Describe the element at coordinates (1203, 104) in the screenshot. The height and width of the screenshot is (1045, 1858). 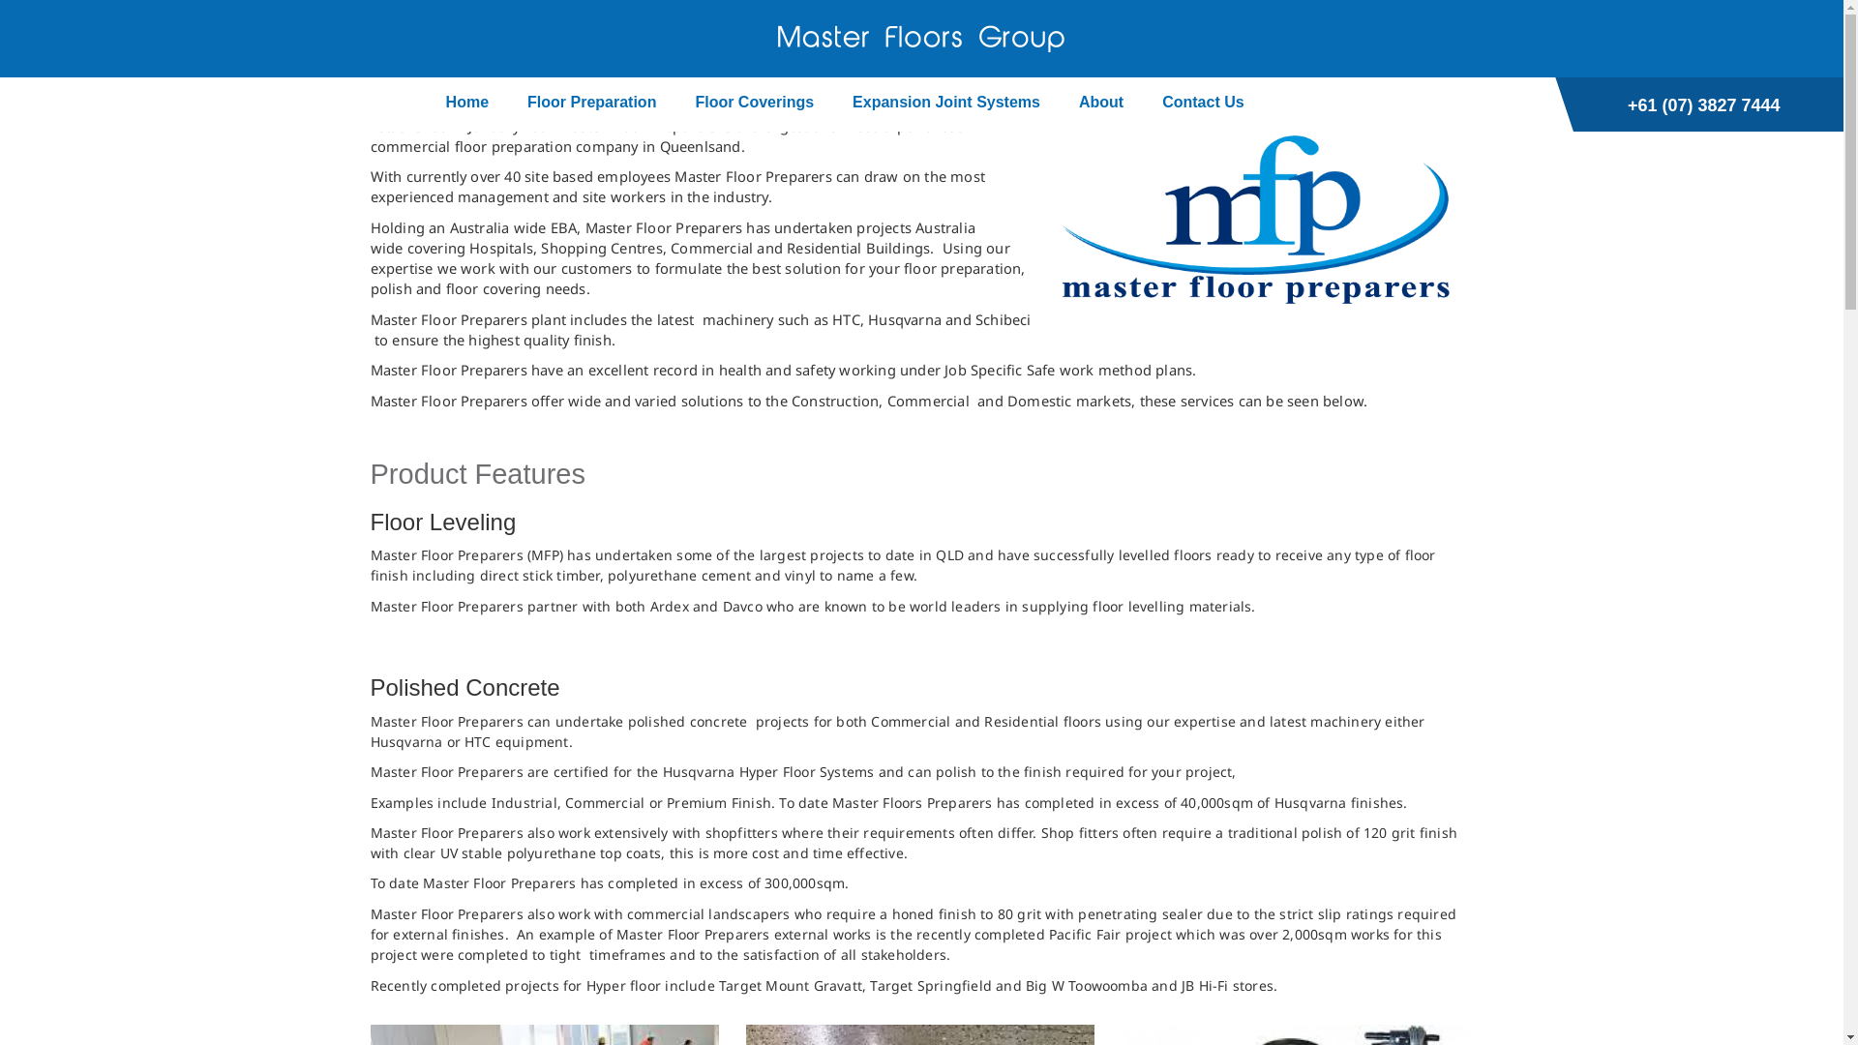
I see `Contact Us` at that location.